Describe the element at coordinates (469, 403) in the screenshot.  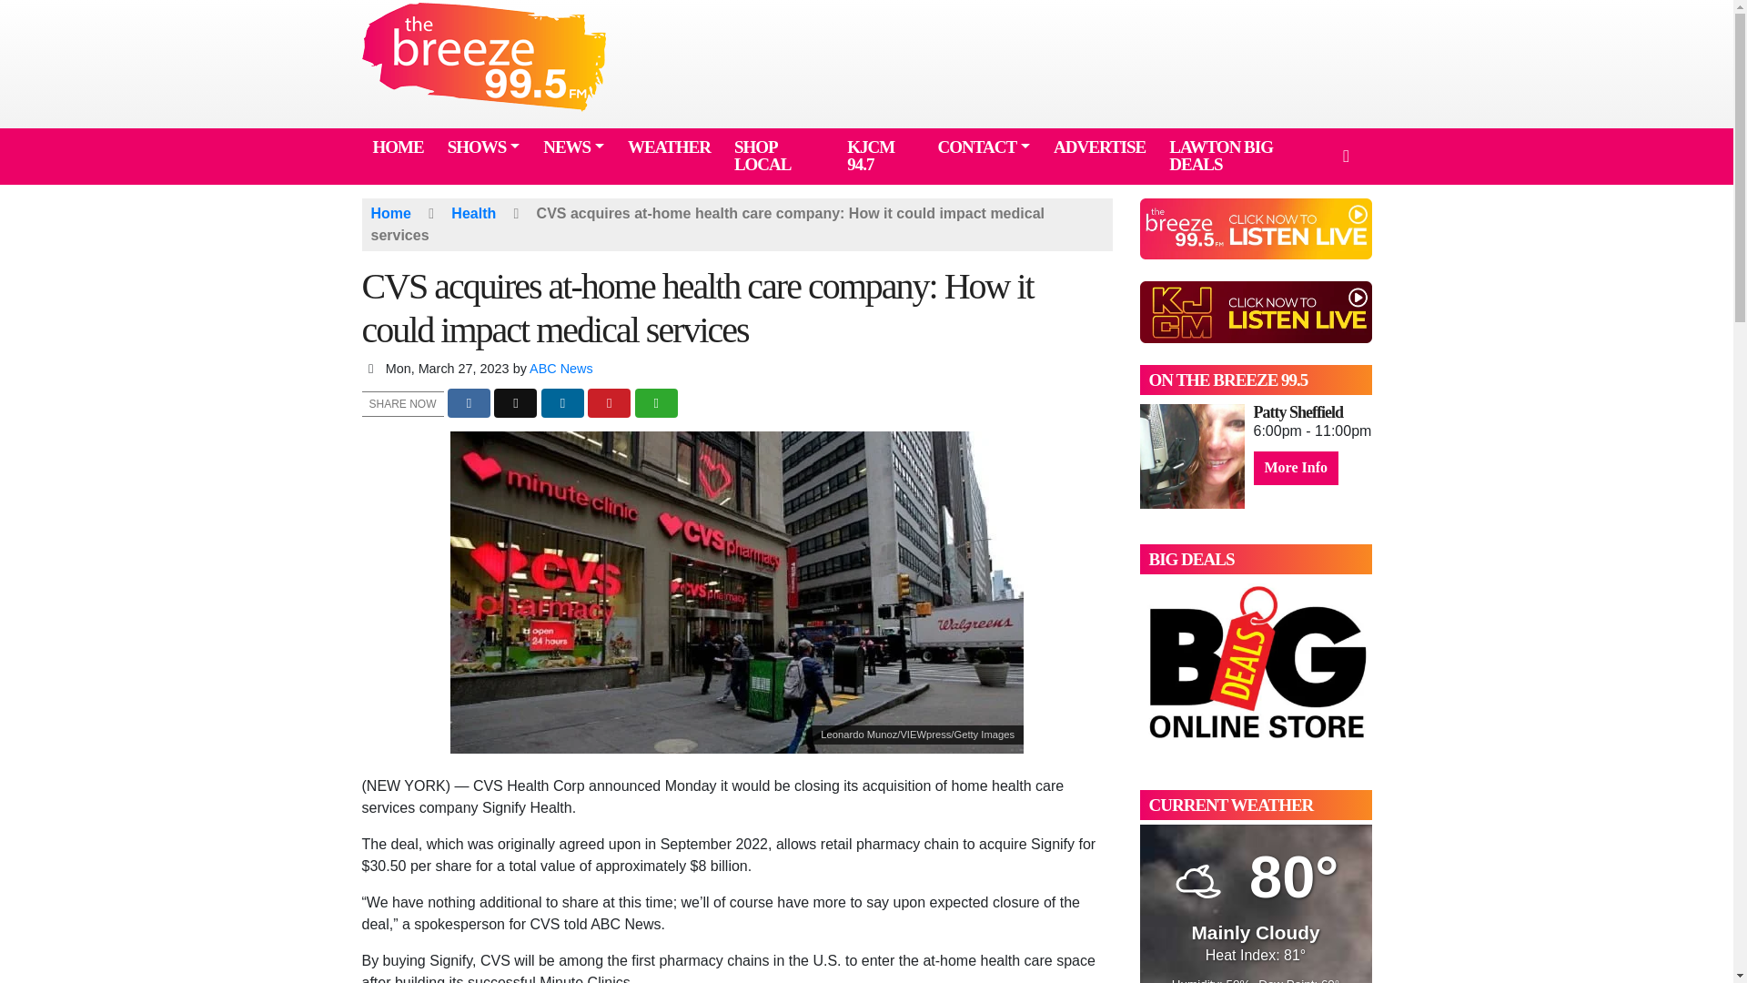
I see `Share to Facebook` at that location.